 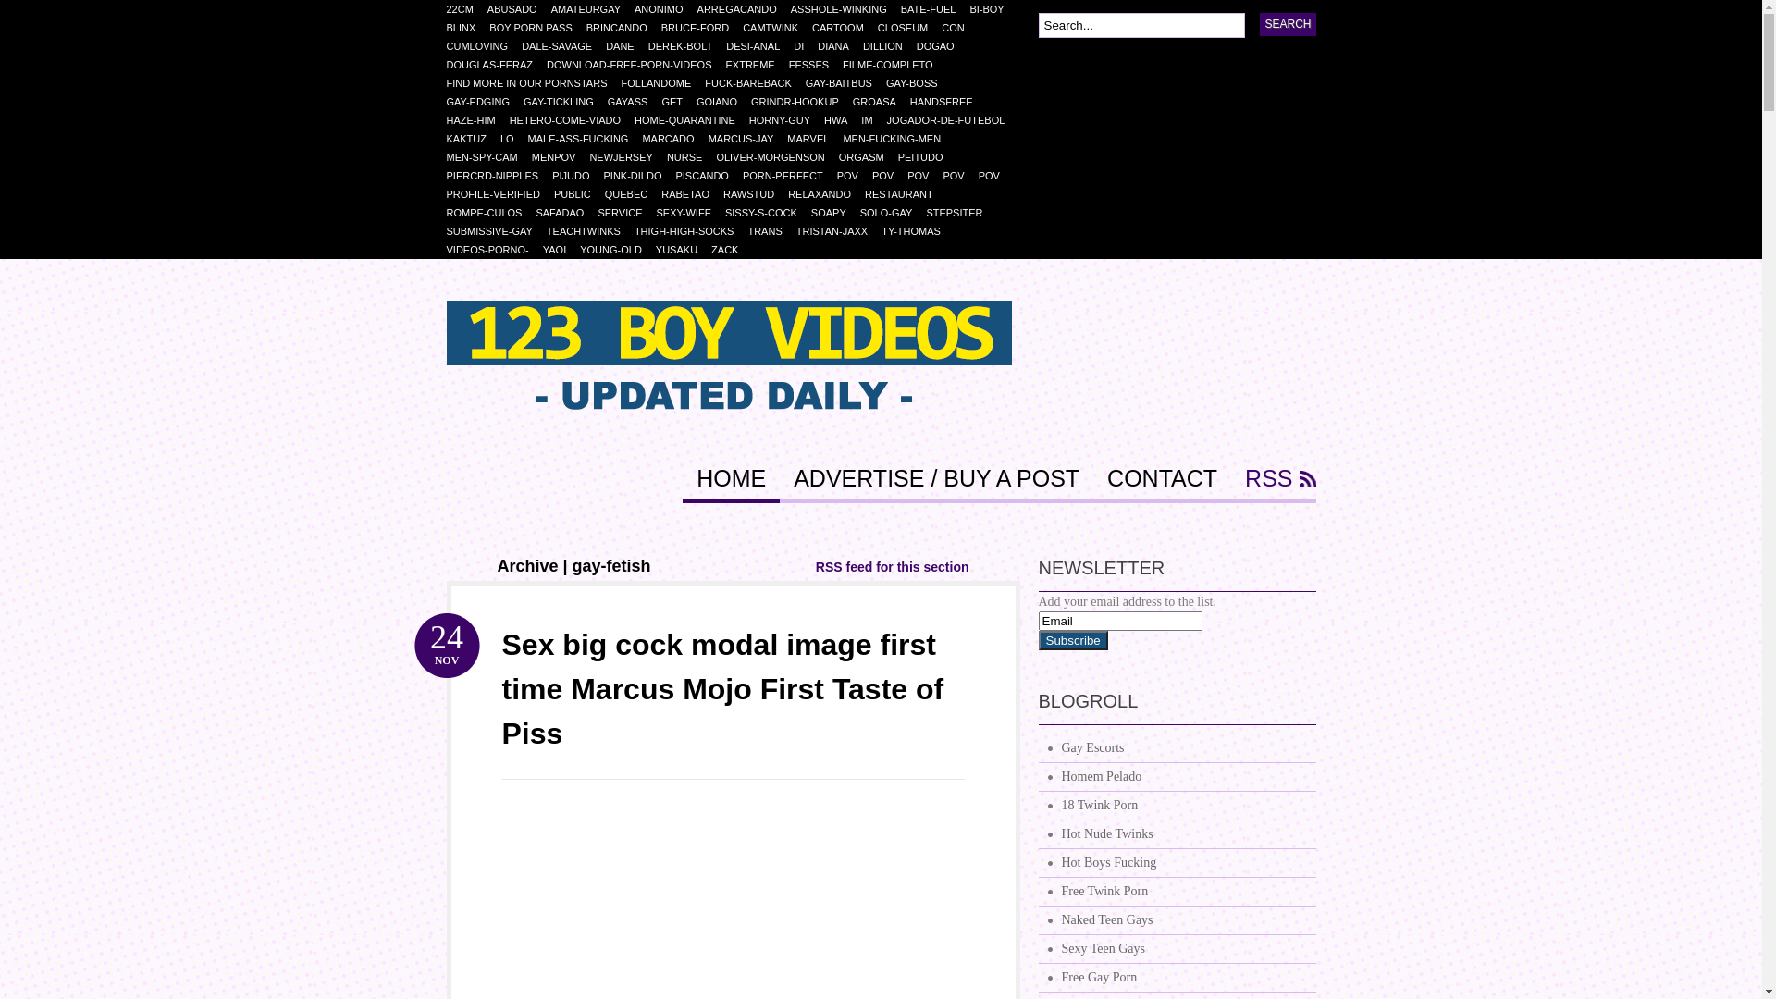 I want to click on HANDSFREE, so click(x=948, y=102).